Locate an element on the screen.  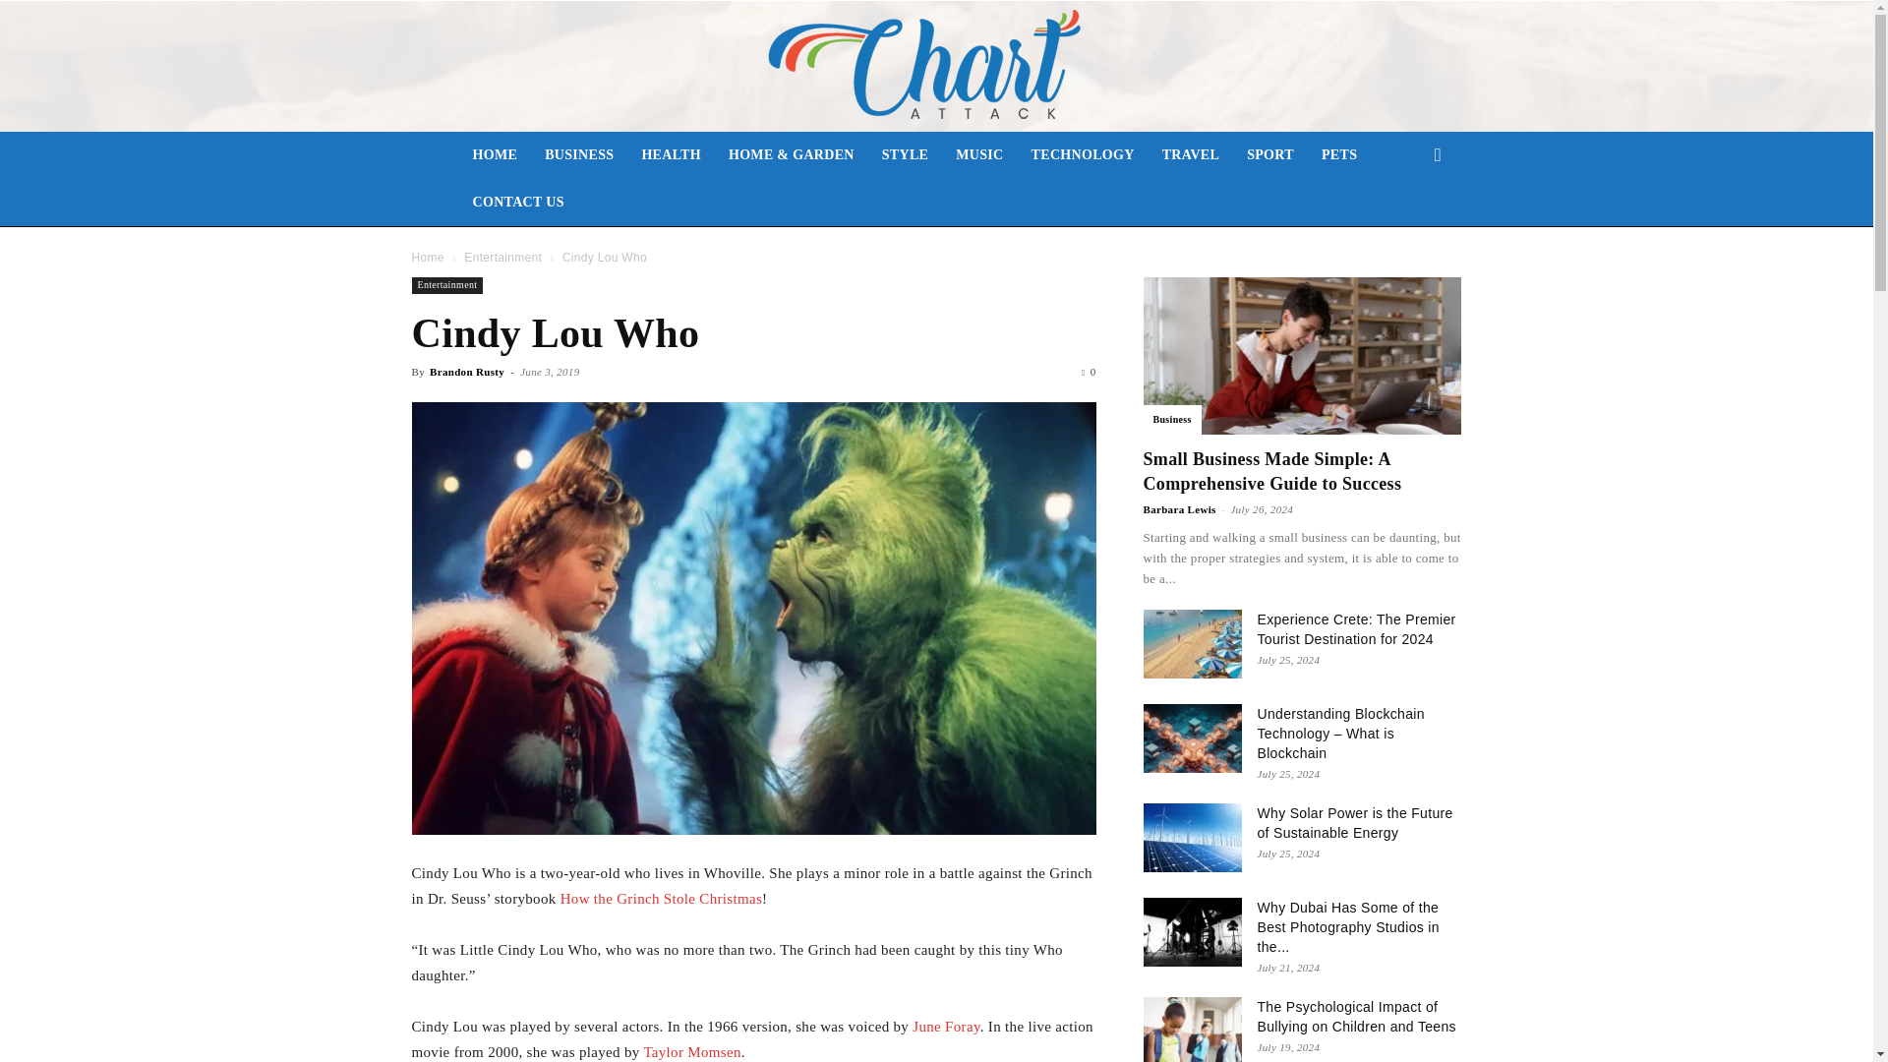
Brandon Rusty is located at coordinates (466, 372).